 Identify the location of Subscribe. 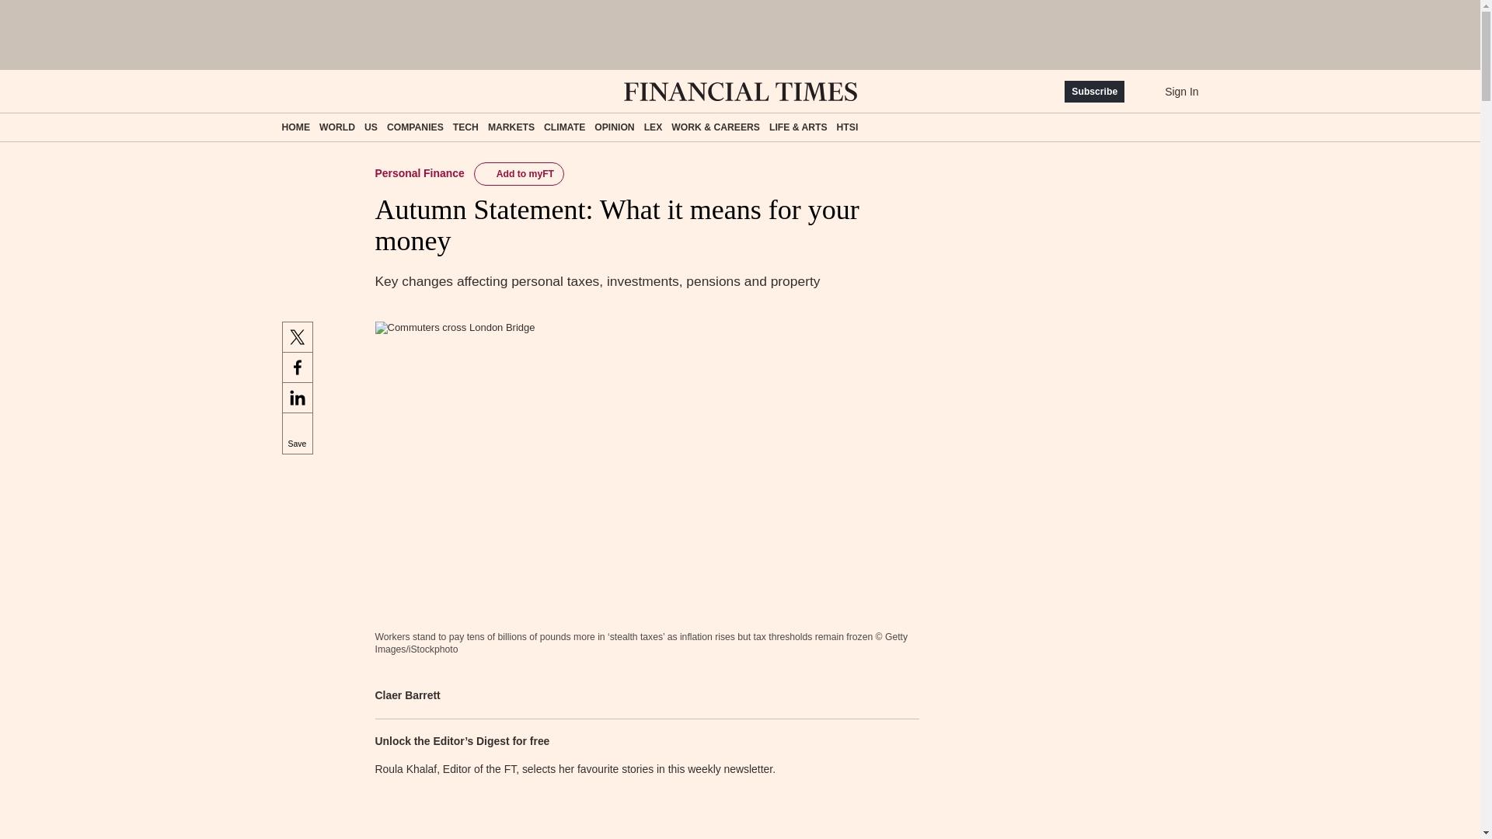
(1094, 91).